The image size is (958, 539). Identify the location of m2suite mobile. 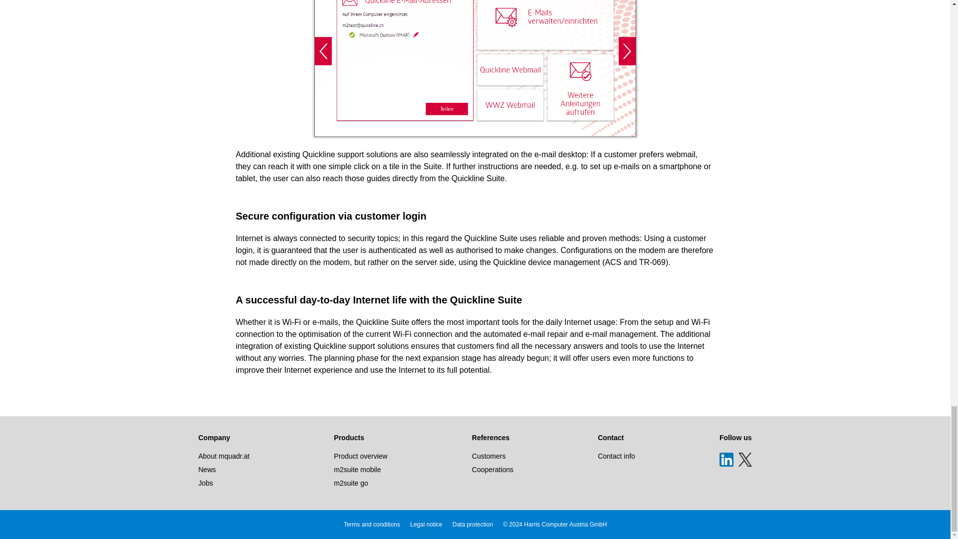
(357, 470).